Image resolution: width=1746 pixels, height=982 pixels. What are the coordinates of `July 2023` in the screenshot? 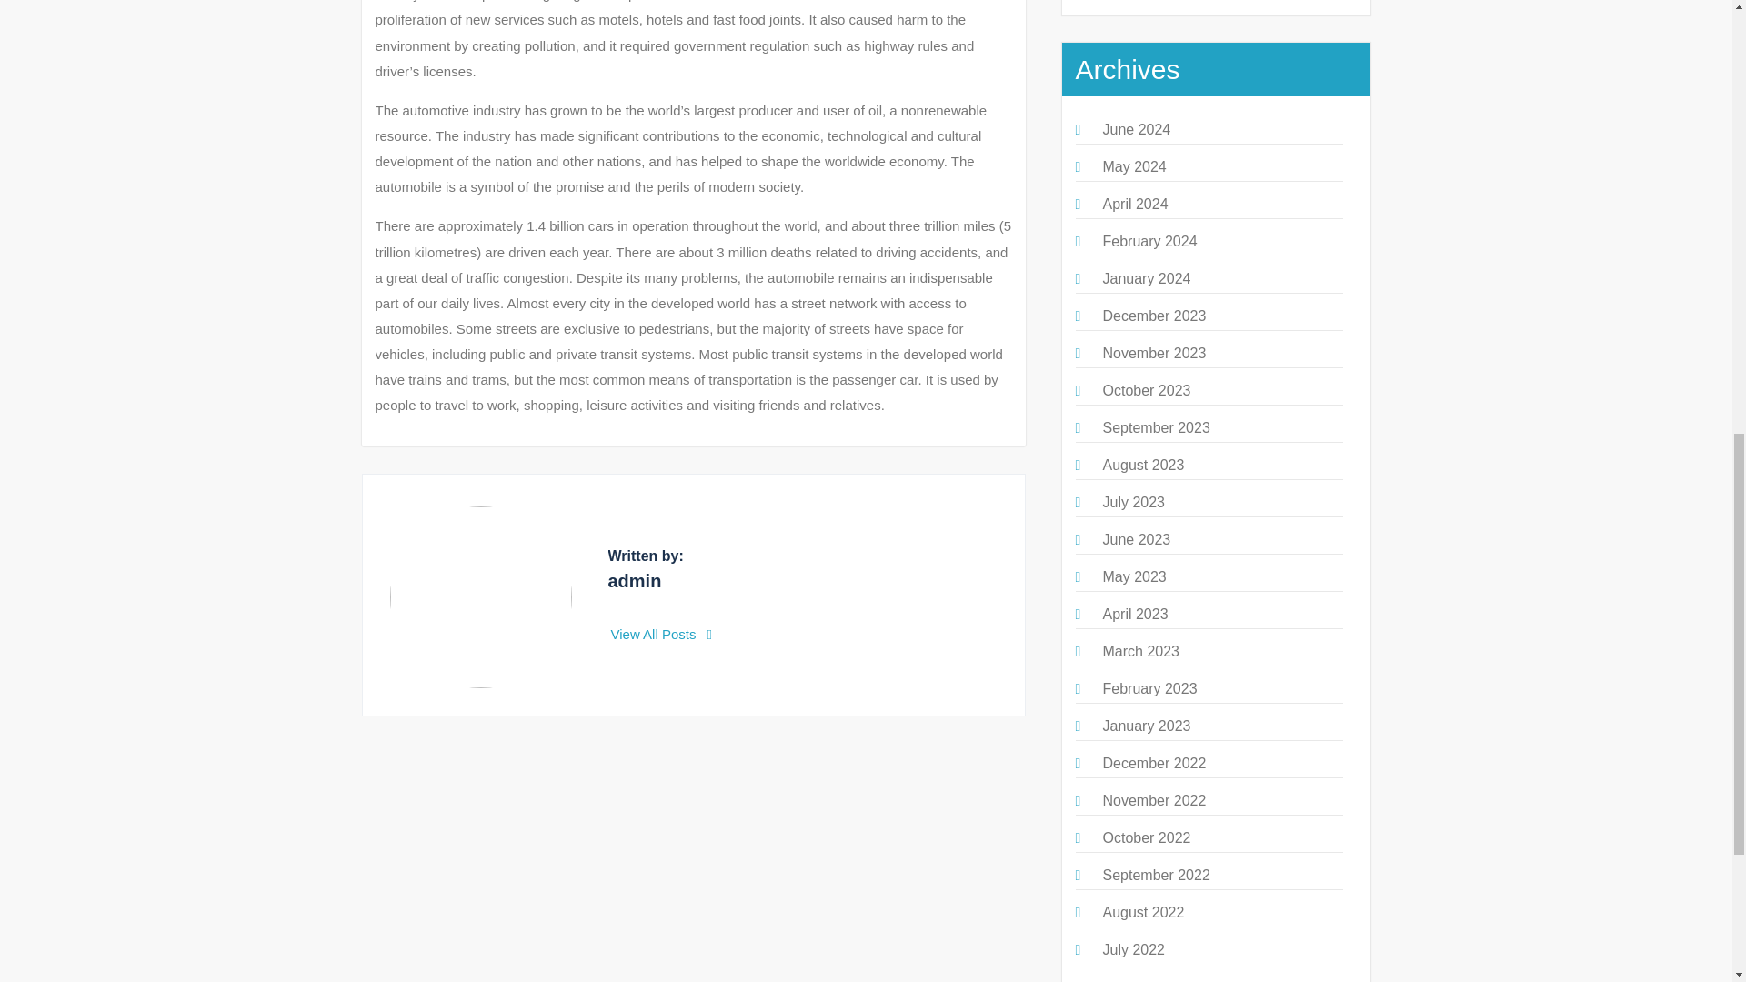 It's located at (1133, 502).